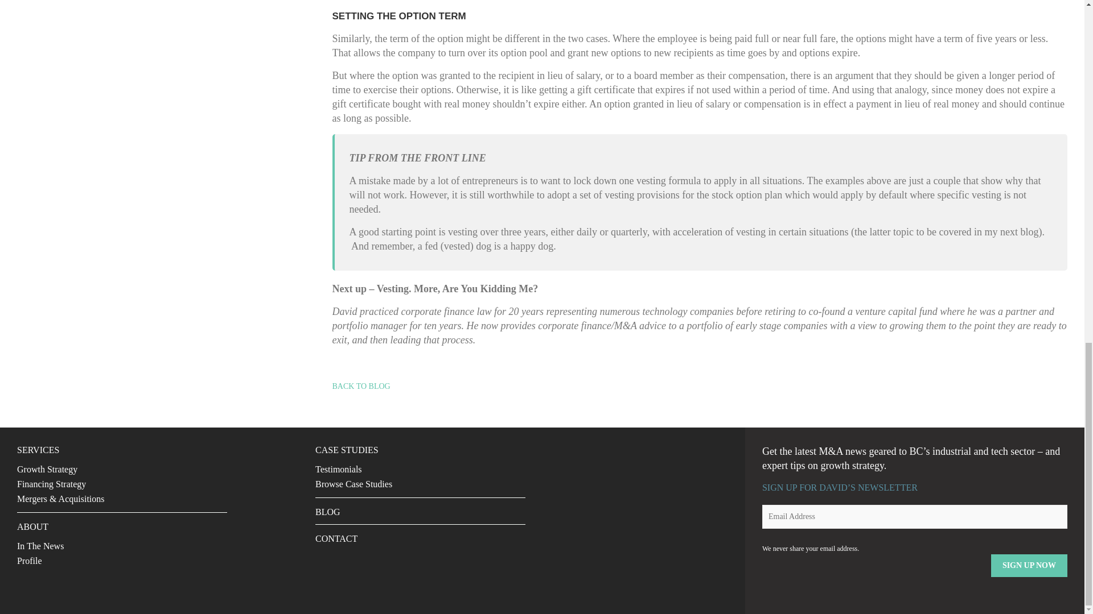 This screenshot has width=1093, height=614. What do you see at coordinates (30, 561) in the screenshot?
I see `Profile` at bounding box center [30, 561].